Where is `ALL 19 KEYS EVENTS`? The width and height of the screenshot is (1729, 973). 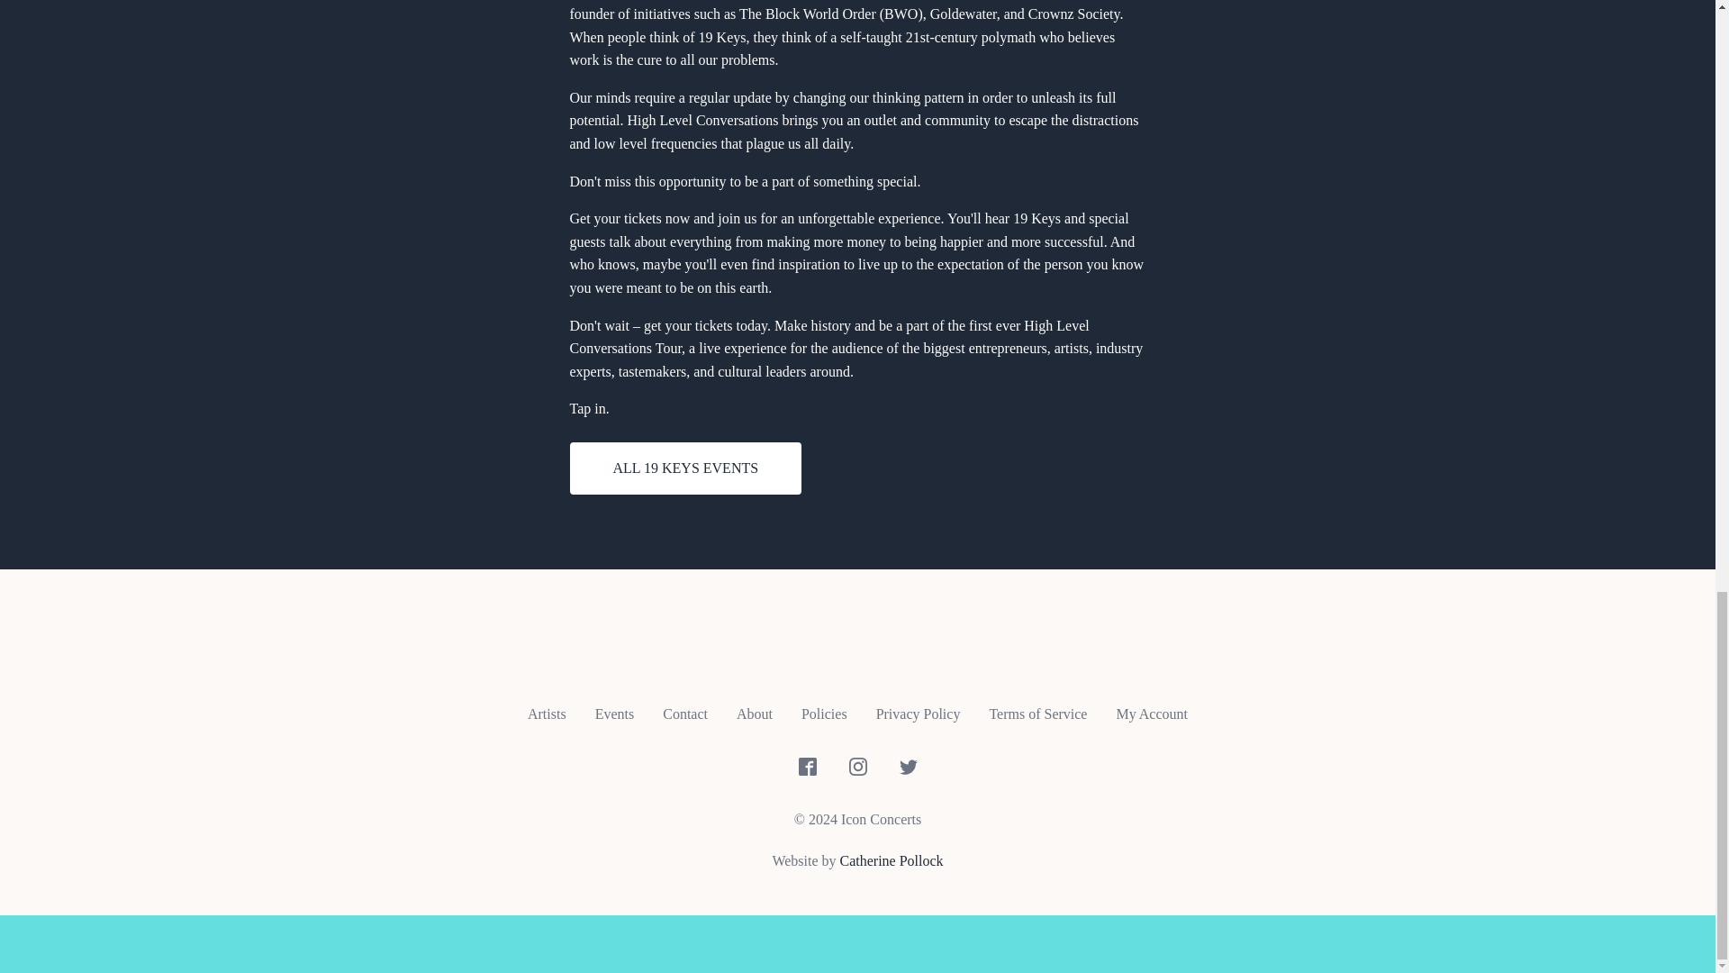
ALL 19 KEYS EVENTS is located at coordinates (684, 468).